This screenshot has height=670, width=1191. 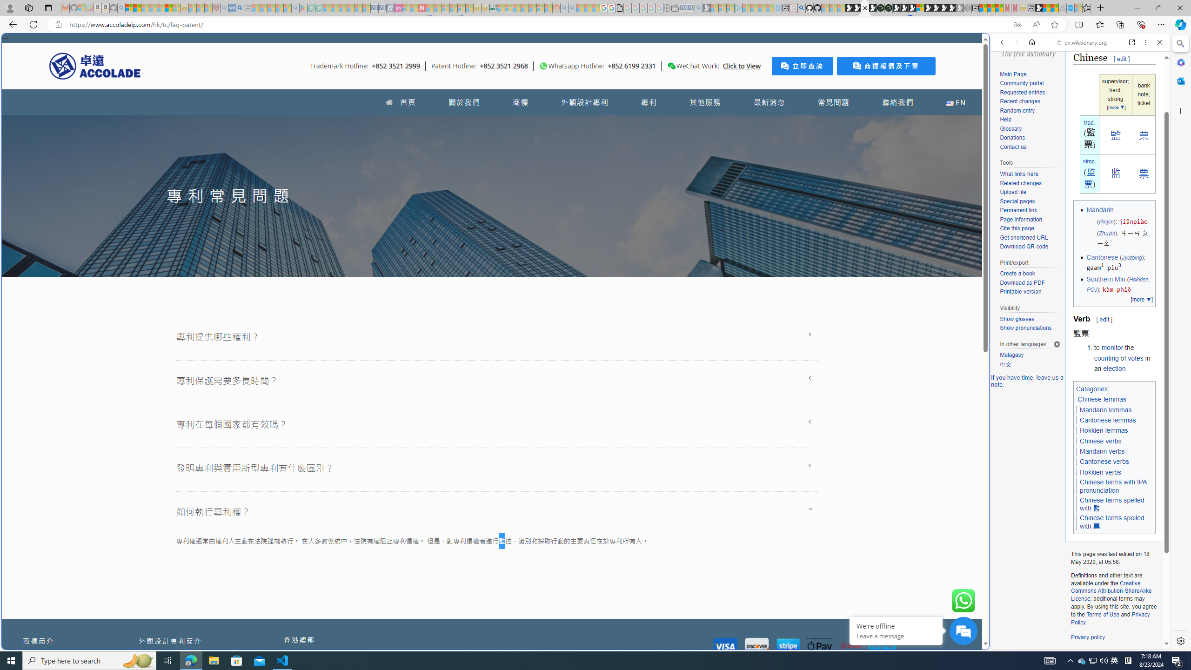 I want to click on Cantonese, so click(x=1102, y=257).